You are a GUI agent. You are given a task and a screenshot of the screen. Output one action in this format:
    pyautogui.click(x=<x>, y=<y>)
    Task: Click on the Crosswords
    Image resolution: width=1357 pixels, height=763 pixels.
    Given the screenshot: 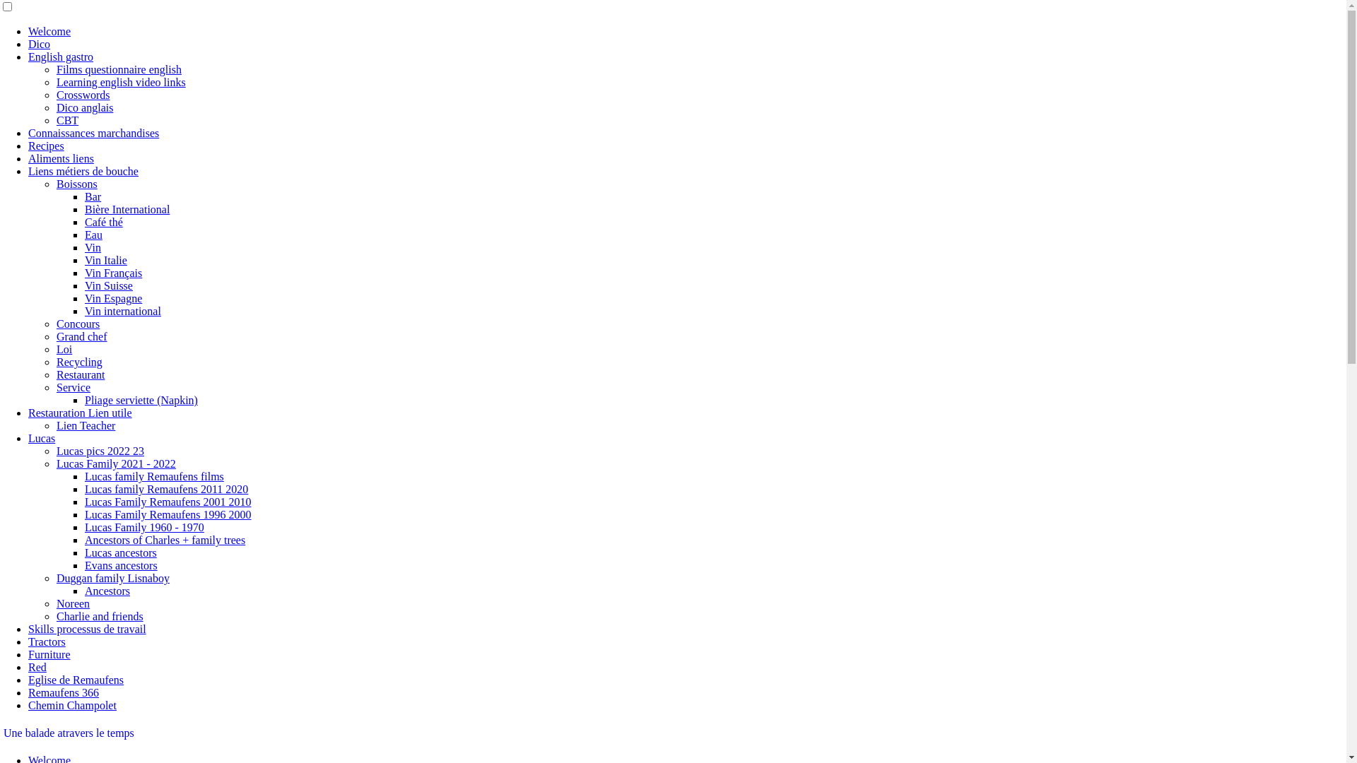 What is the action you would take?
    pyautogui.click(x=83, y=95)
    